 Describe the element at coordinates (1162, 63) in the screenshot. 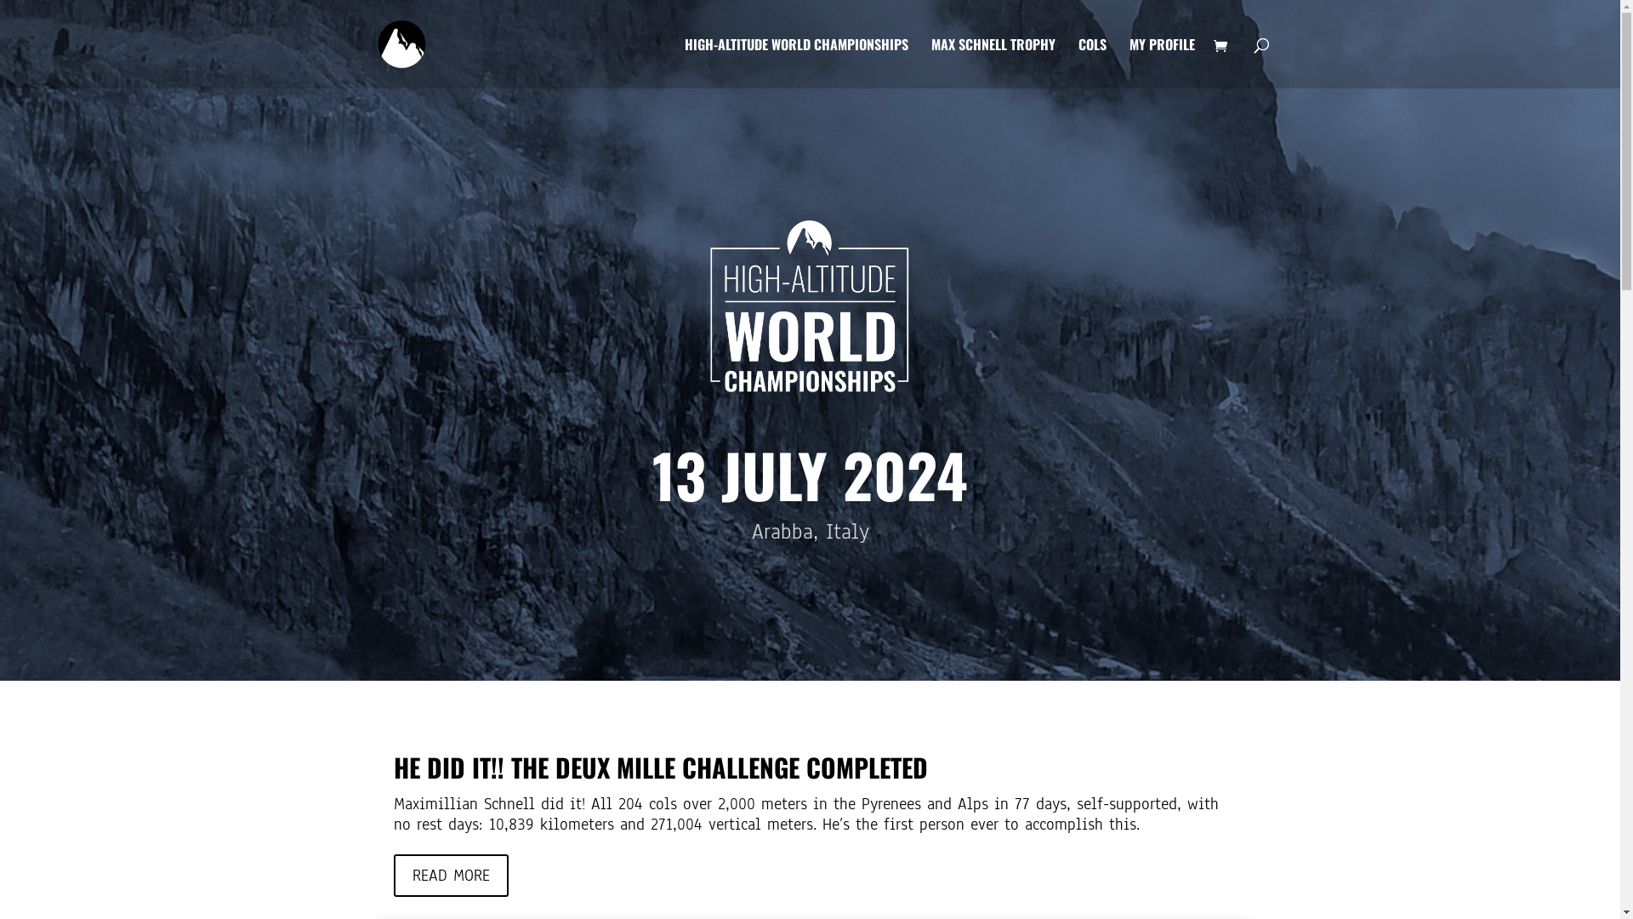

I see `MY PROFILE` at that location.